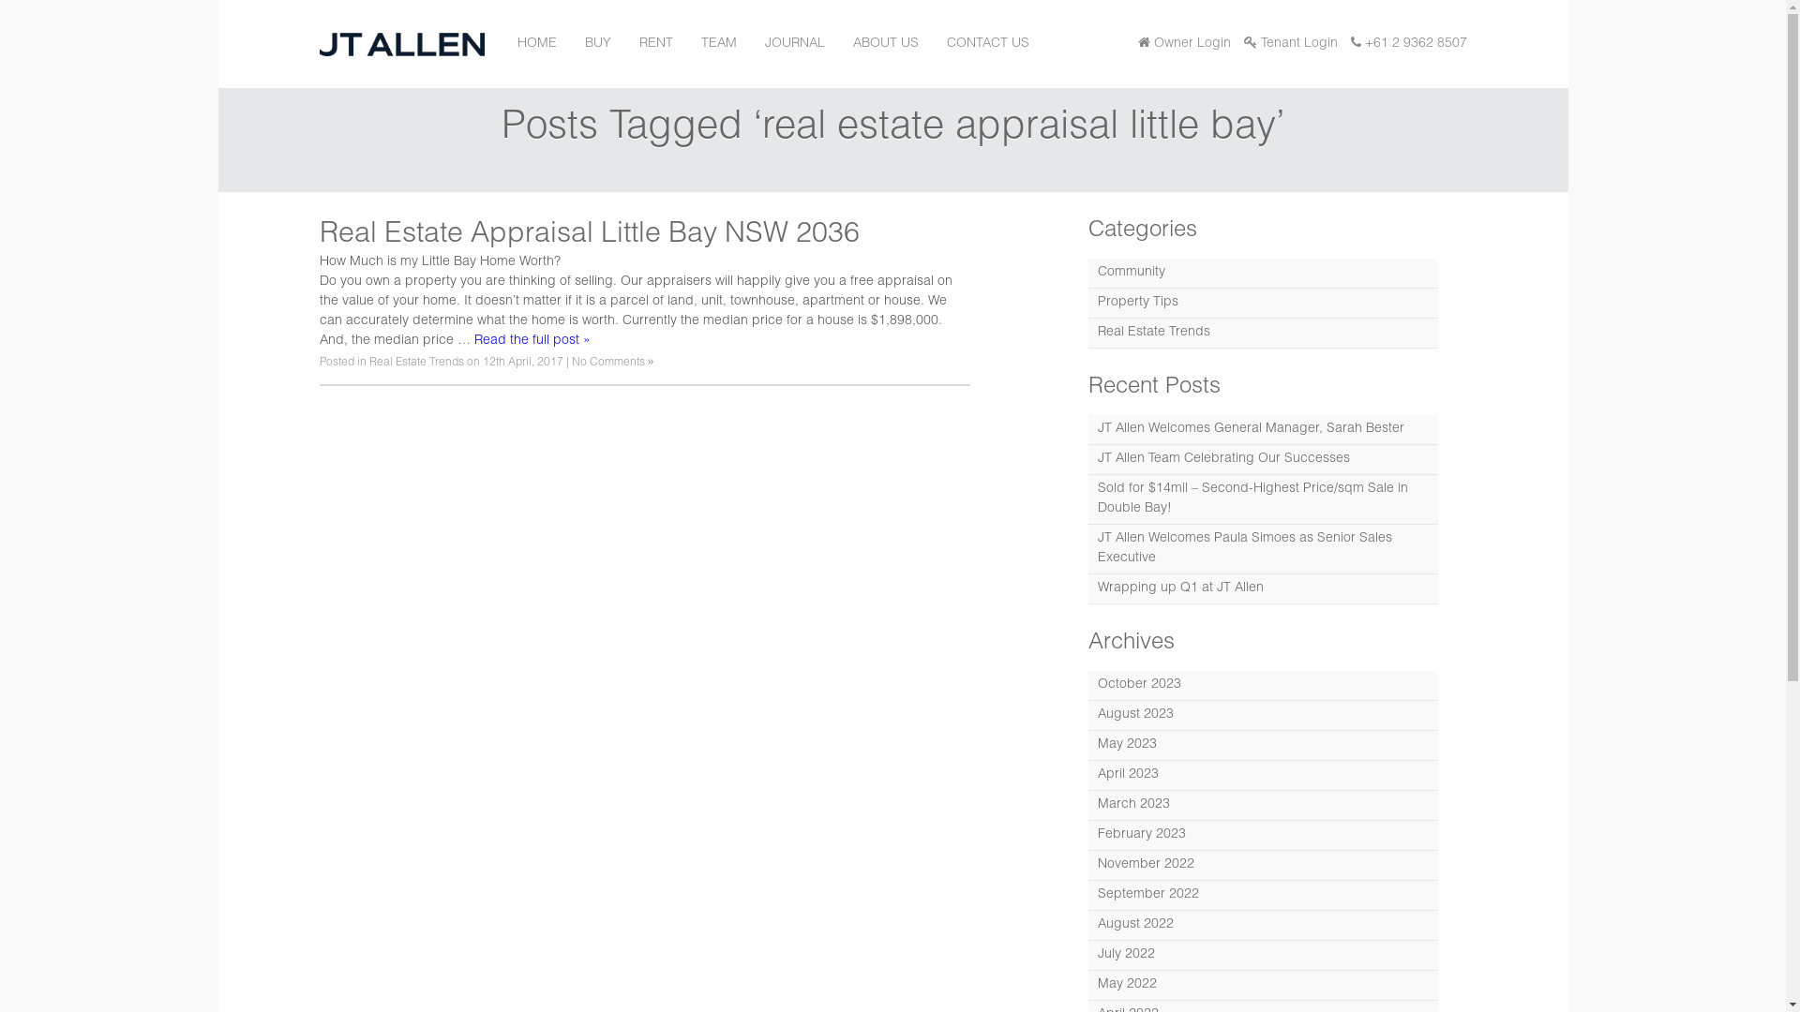 This screenshot has width=1800, height=1012. What do you see at coordinates (1264, 806) in the screenshot?
I see `March 2023` at bounding box center [1264, 806].